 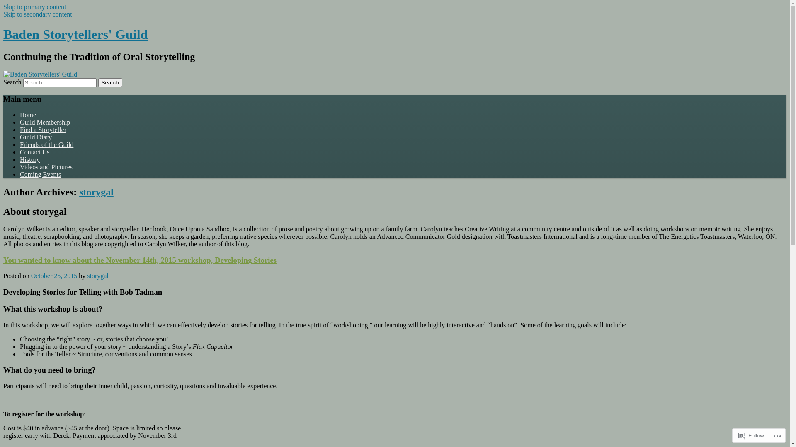 I want to click on storygal, so click(x=98, y=276).